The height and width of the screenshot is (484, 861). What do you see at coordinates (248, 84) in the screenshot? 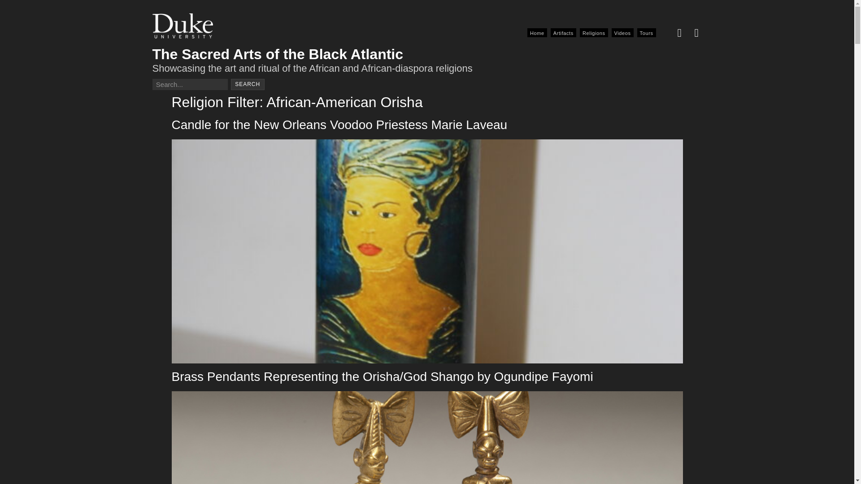
I see `SEARCH` at bounding box center [248, 84].